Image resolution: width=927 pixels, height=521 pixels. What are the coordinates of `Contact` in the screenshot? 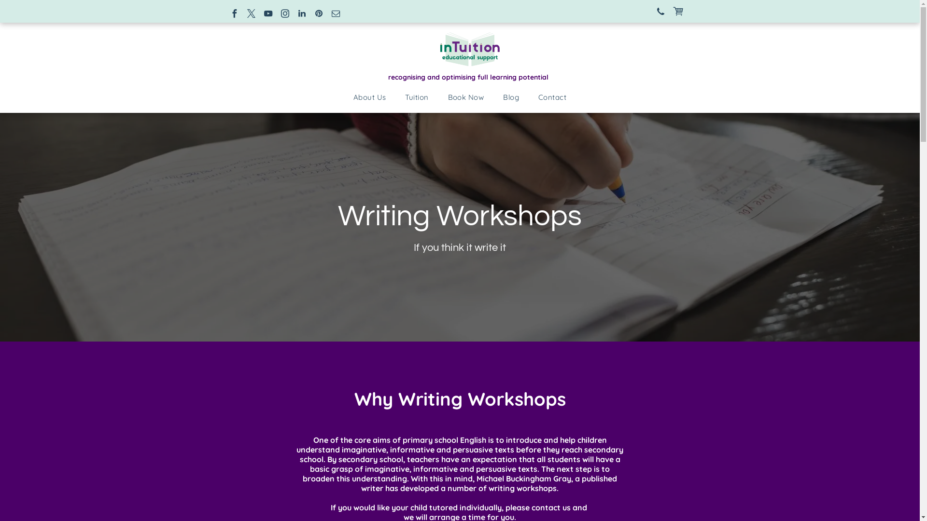 It's located at (552, 97).